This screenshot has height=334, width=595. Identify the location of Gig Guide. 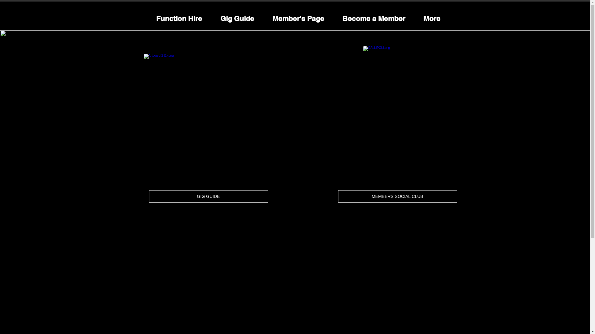
(237, 19).